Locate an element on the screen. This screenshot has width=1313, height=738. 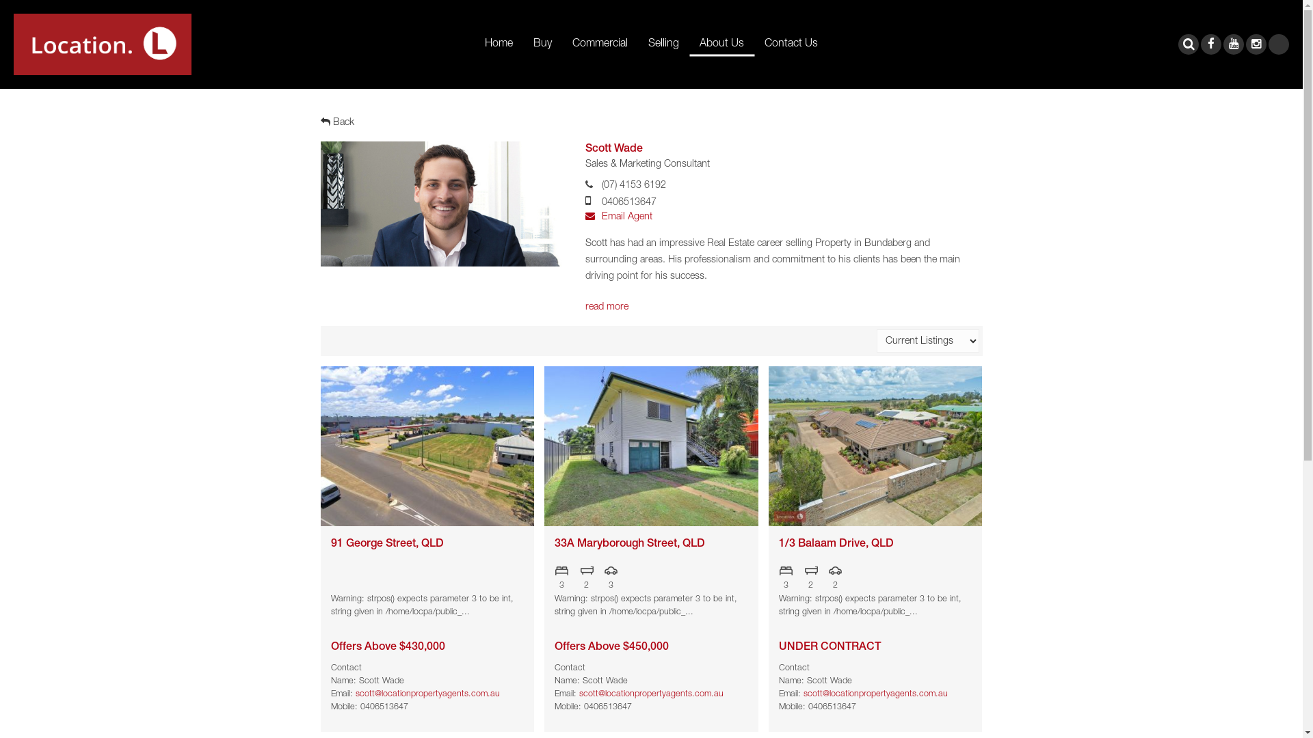
Instagram is located at coordinates (1256, 44).